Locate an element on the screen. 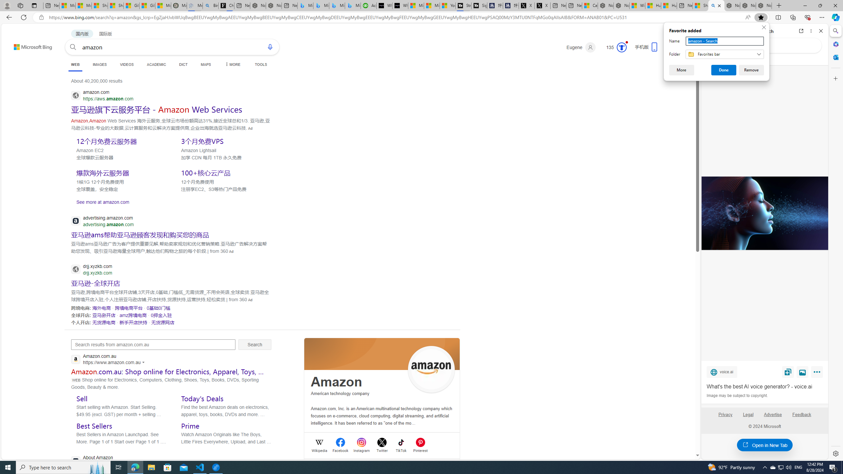 This screenshot has width=843, height=474. SERP,5553 is located at coordinates (225, 172).